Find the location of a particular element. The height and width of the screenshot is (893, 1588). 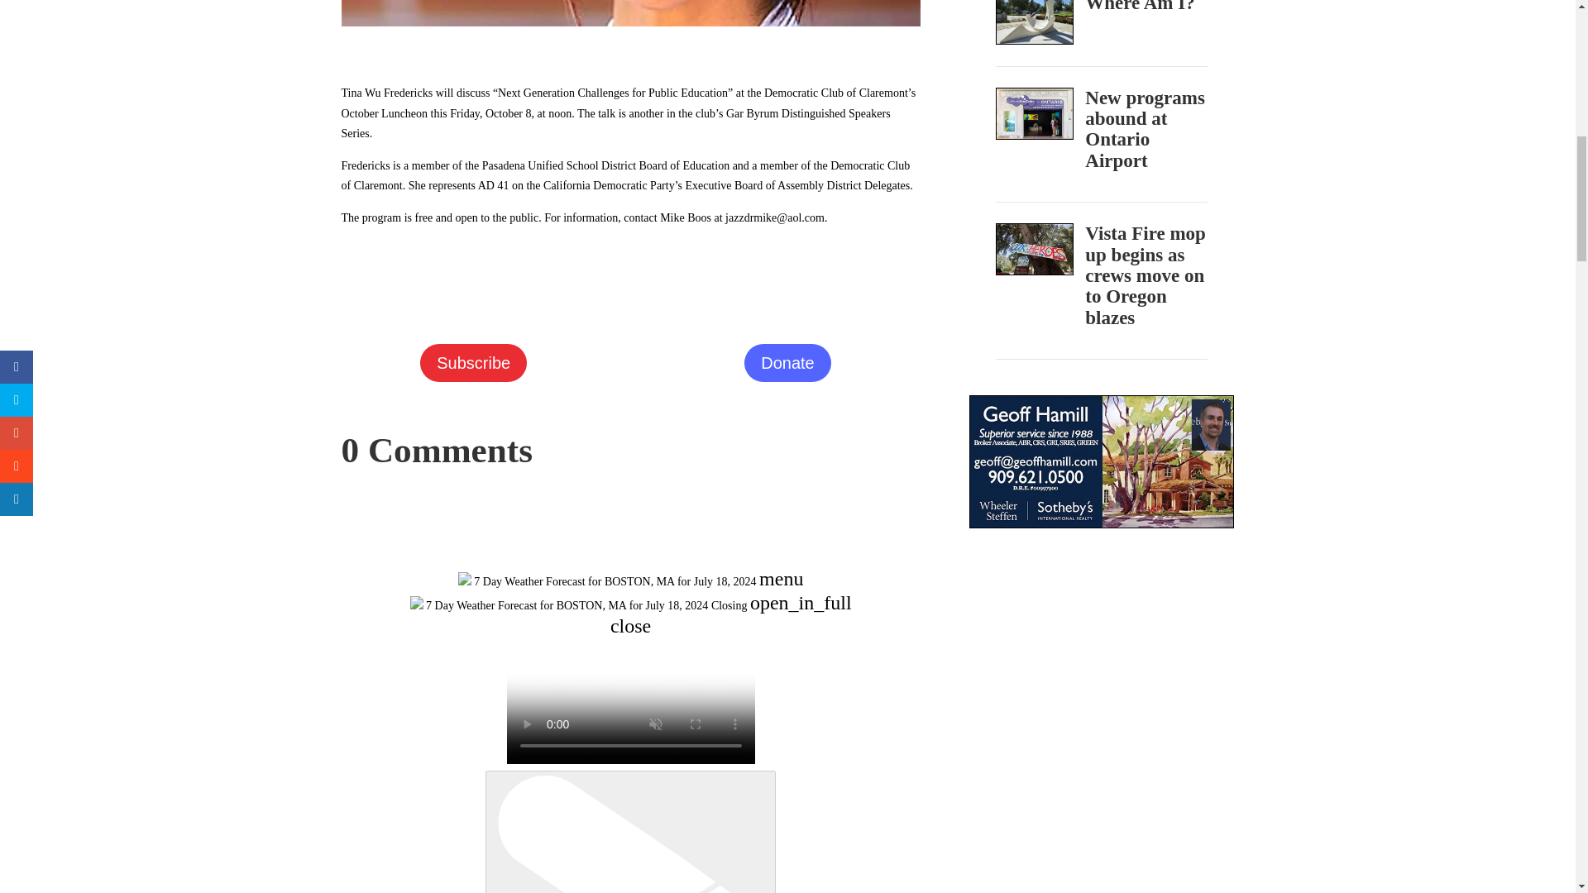

Tina-Fredericks is located at coordinates (630, 13).